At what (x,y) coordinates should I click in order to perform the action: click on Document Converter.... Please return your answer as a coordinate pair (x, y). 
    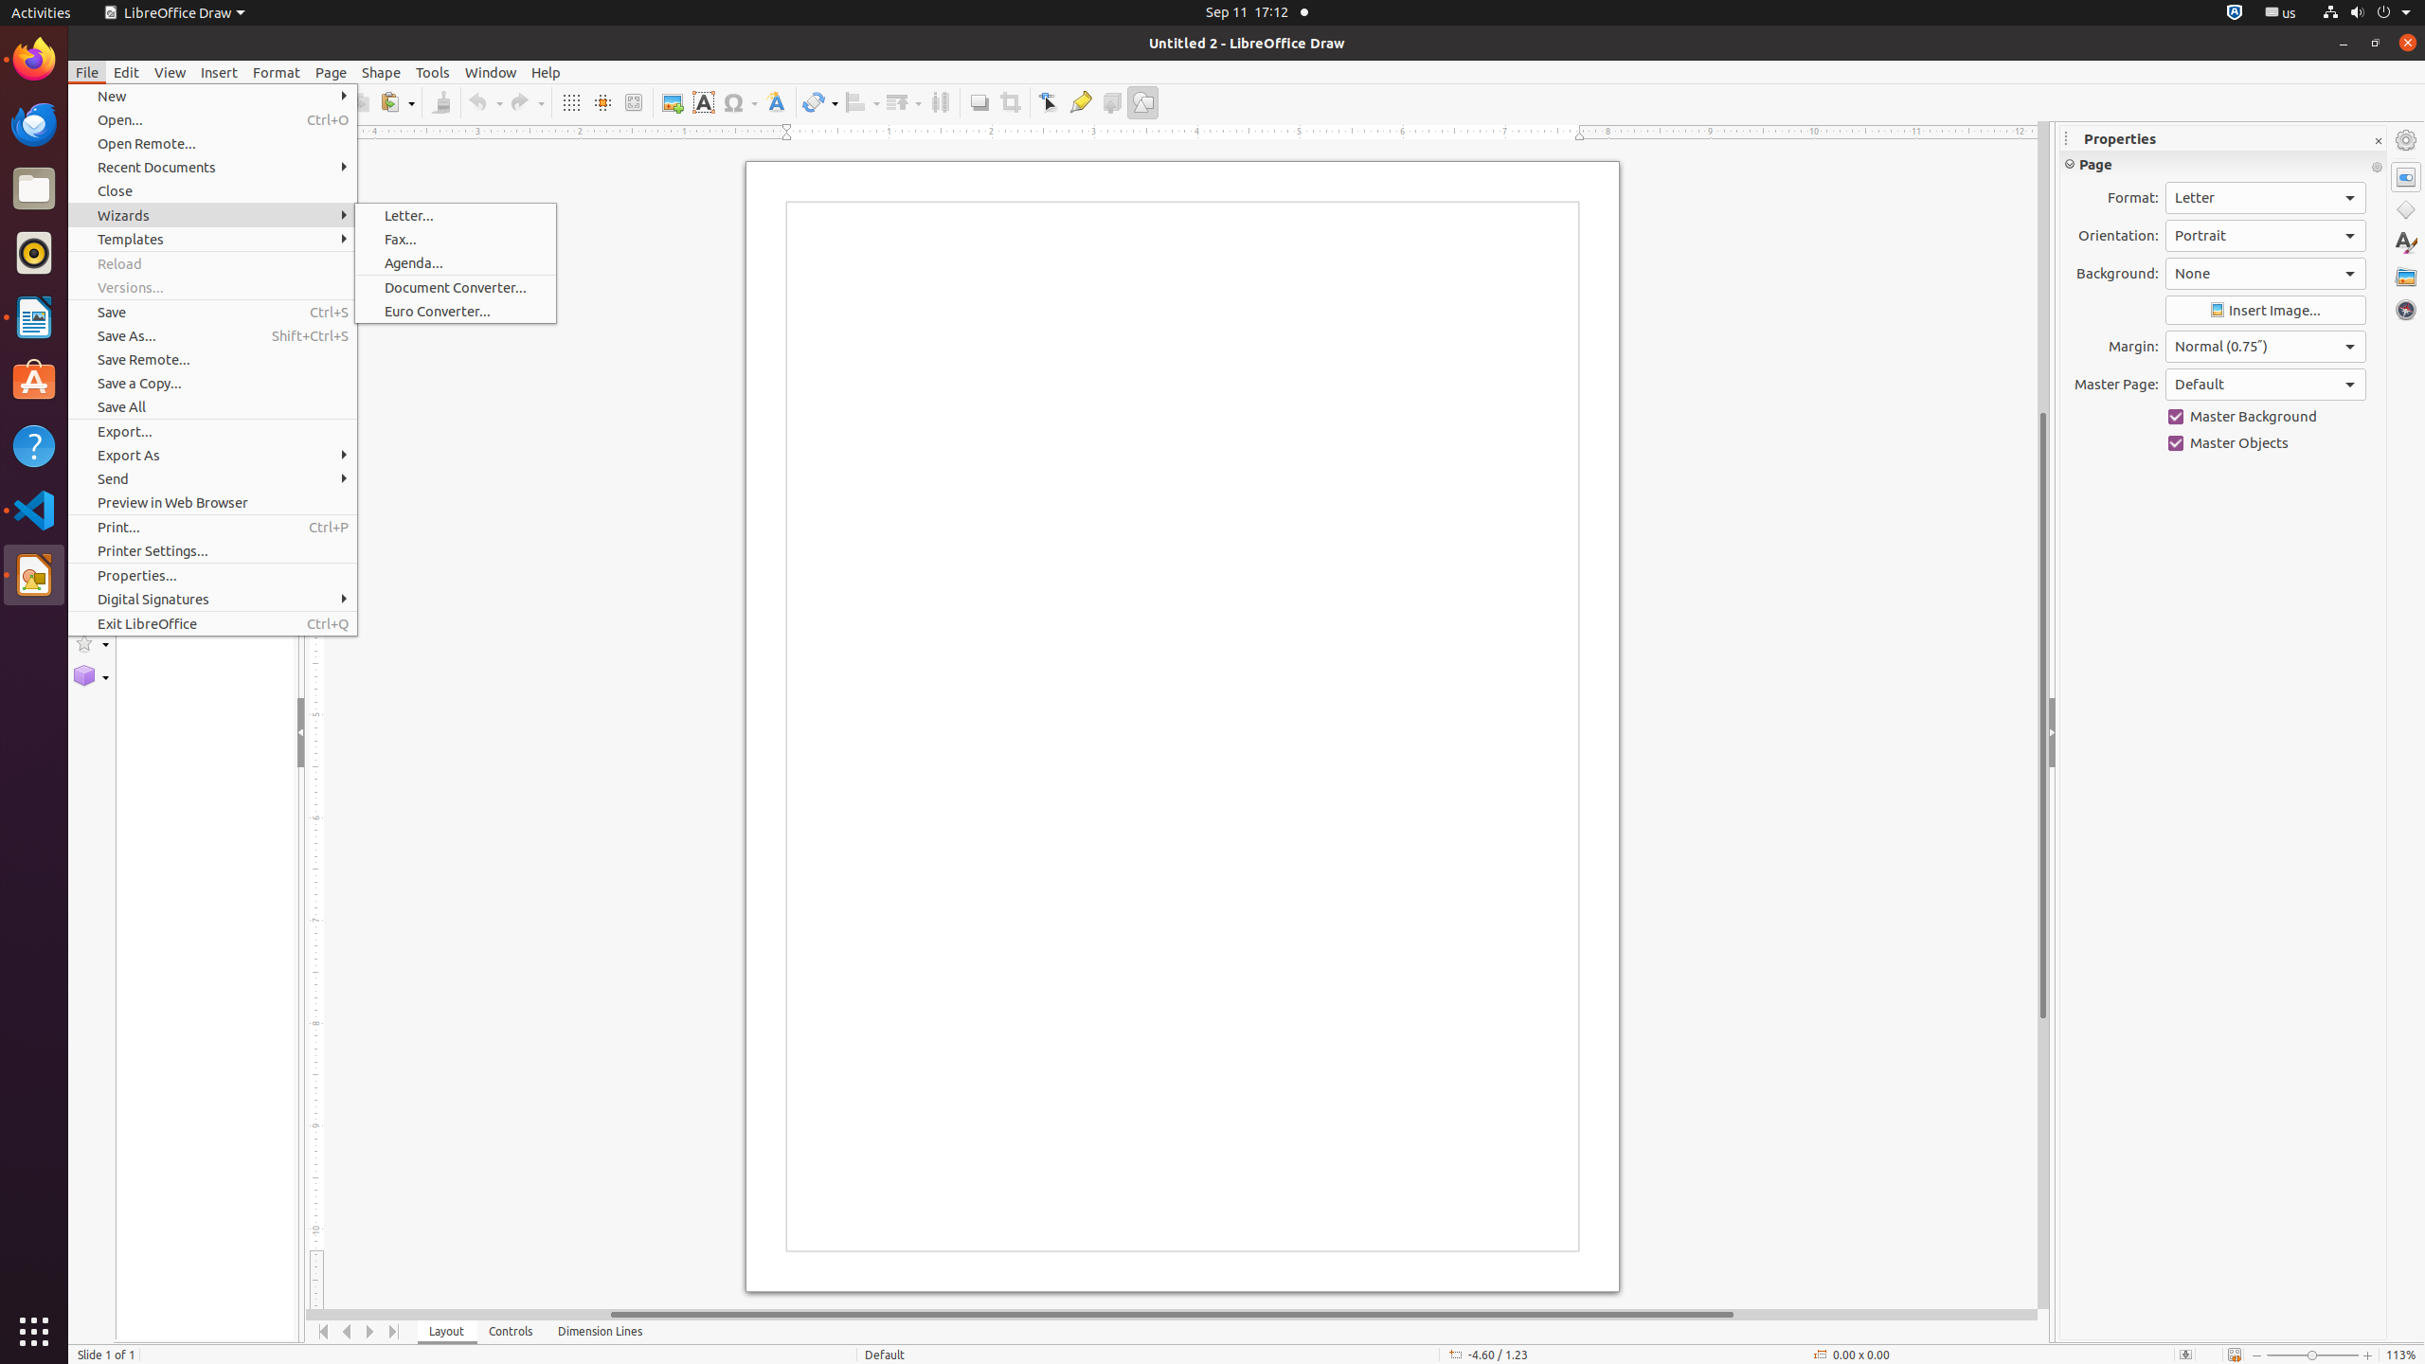
    Looking at the image, I should click on (456, 288).